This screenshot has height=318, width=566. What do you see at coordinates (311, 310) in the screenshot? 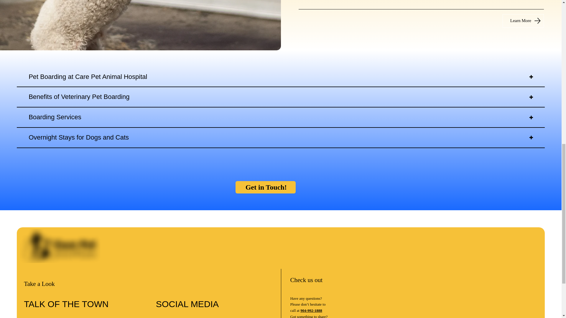
I see `904-992-1888` at bounding box center [311, 310].